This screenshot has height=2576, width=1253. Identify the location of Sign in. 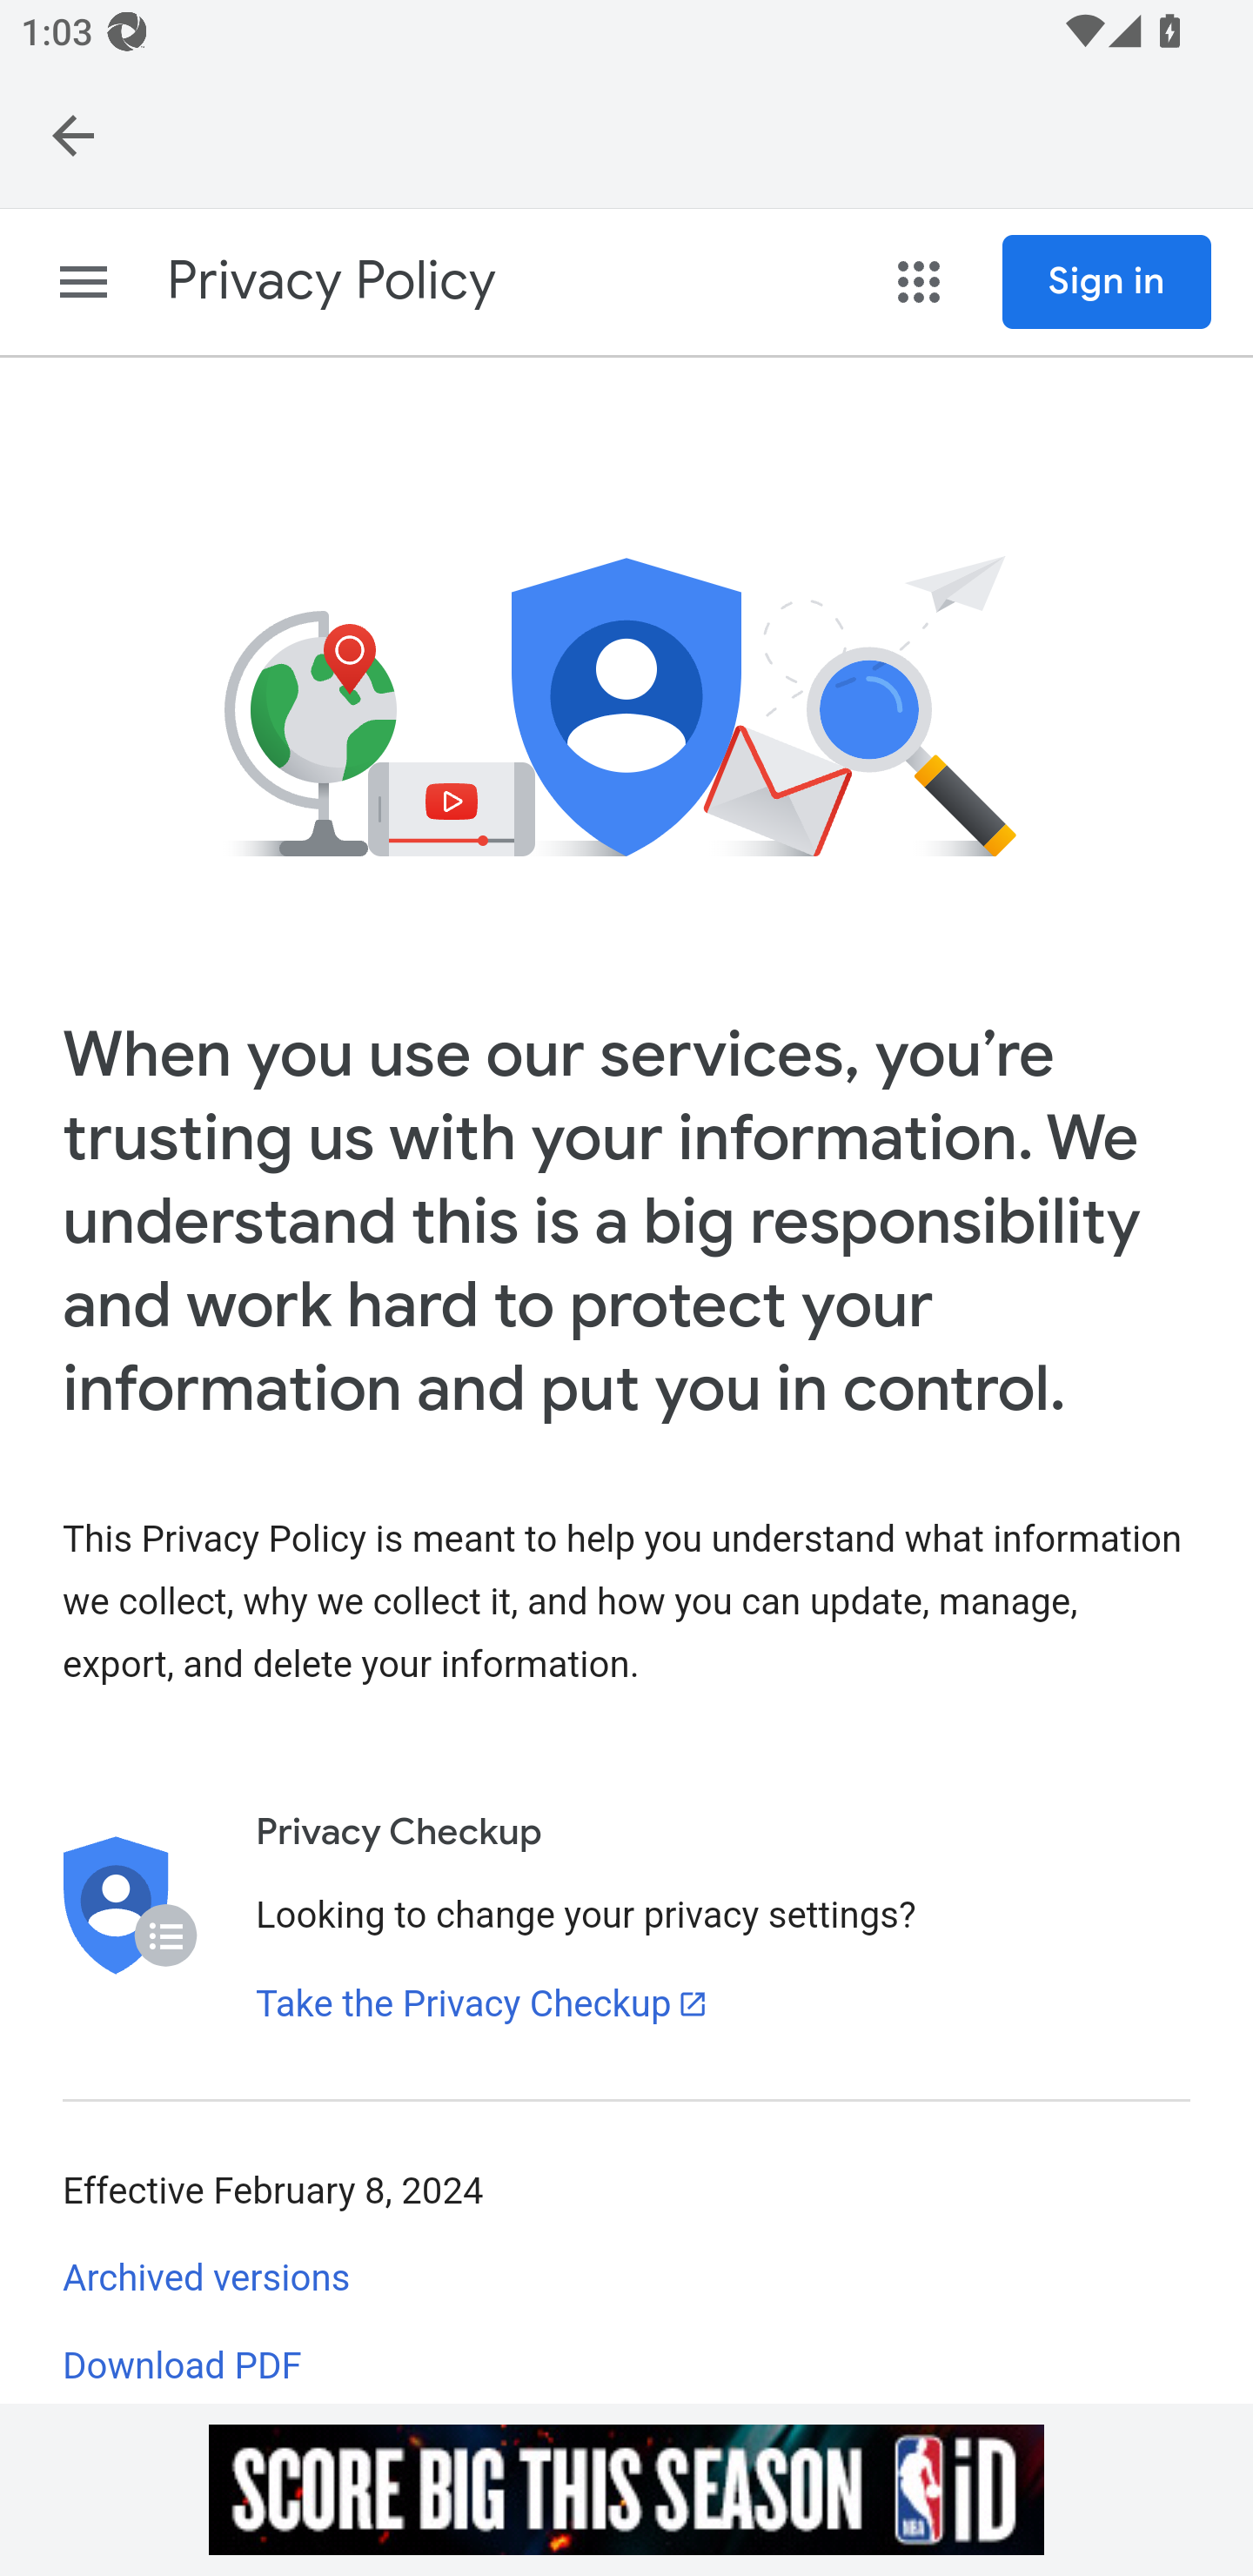
(1107, 282).